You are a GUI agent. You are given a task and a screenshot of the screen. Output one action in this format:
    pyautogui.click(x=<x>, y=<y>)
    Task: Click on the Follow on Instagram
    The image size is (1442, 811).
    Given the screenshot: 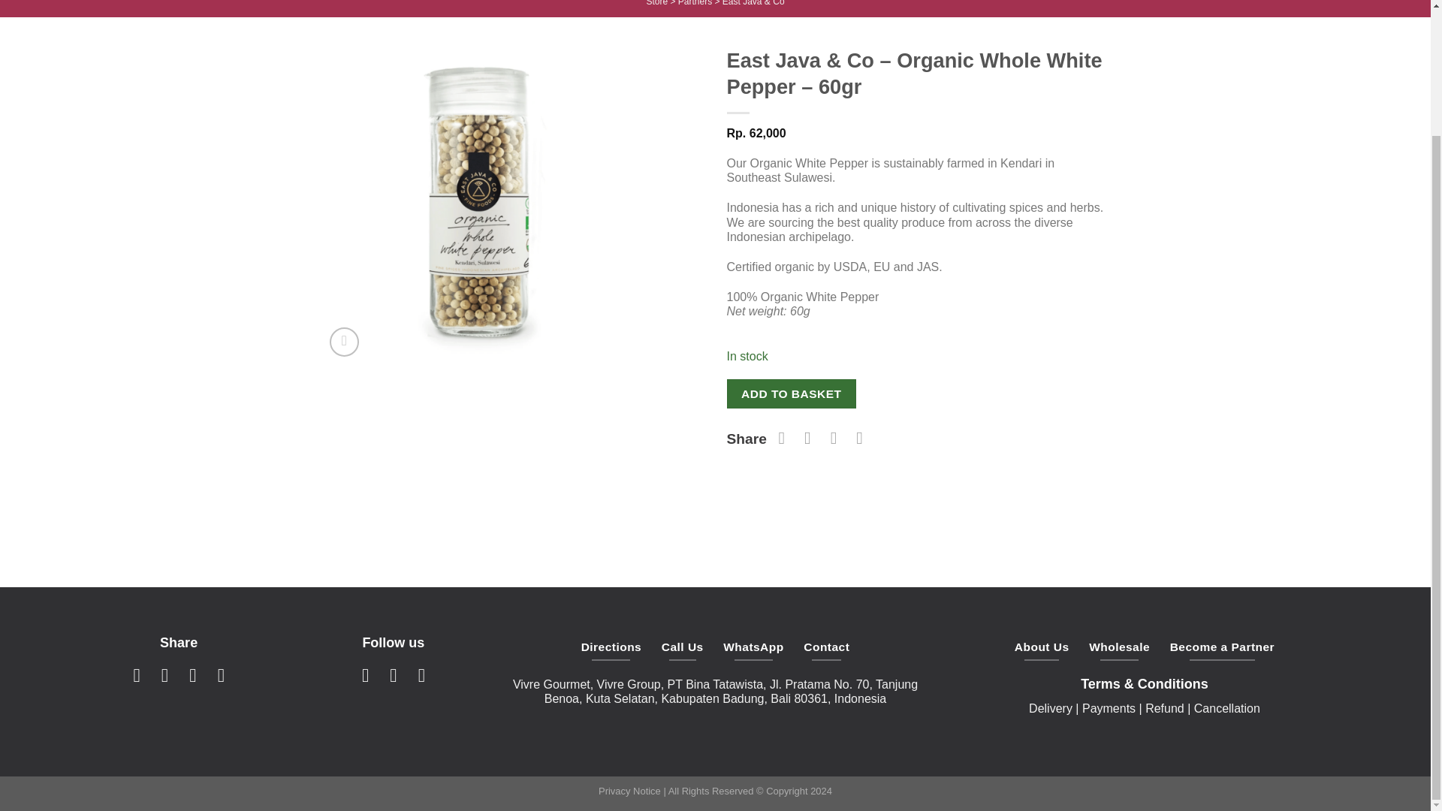 What is the action you would take?
    pyautogui.click(x=392, y=674)
    